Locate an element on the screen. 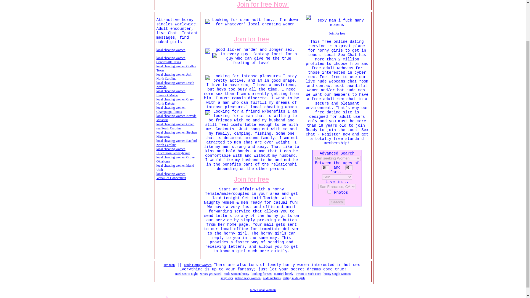 Image resolution: width=530 pixels, height=298 pixels. Join for free is located at coordinates (252, 179).